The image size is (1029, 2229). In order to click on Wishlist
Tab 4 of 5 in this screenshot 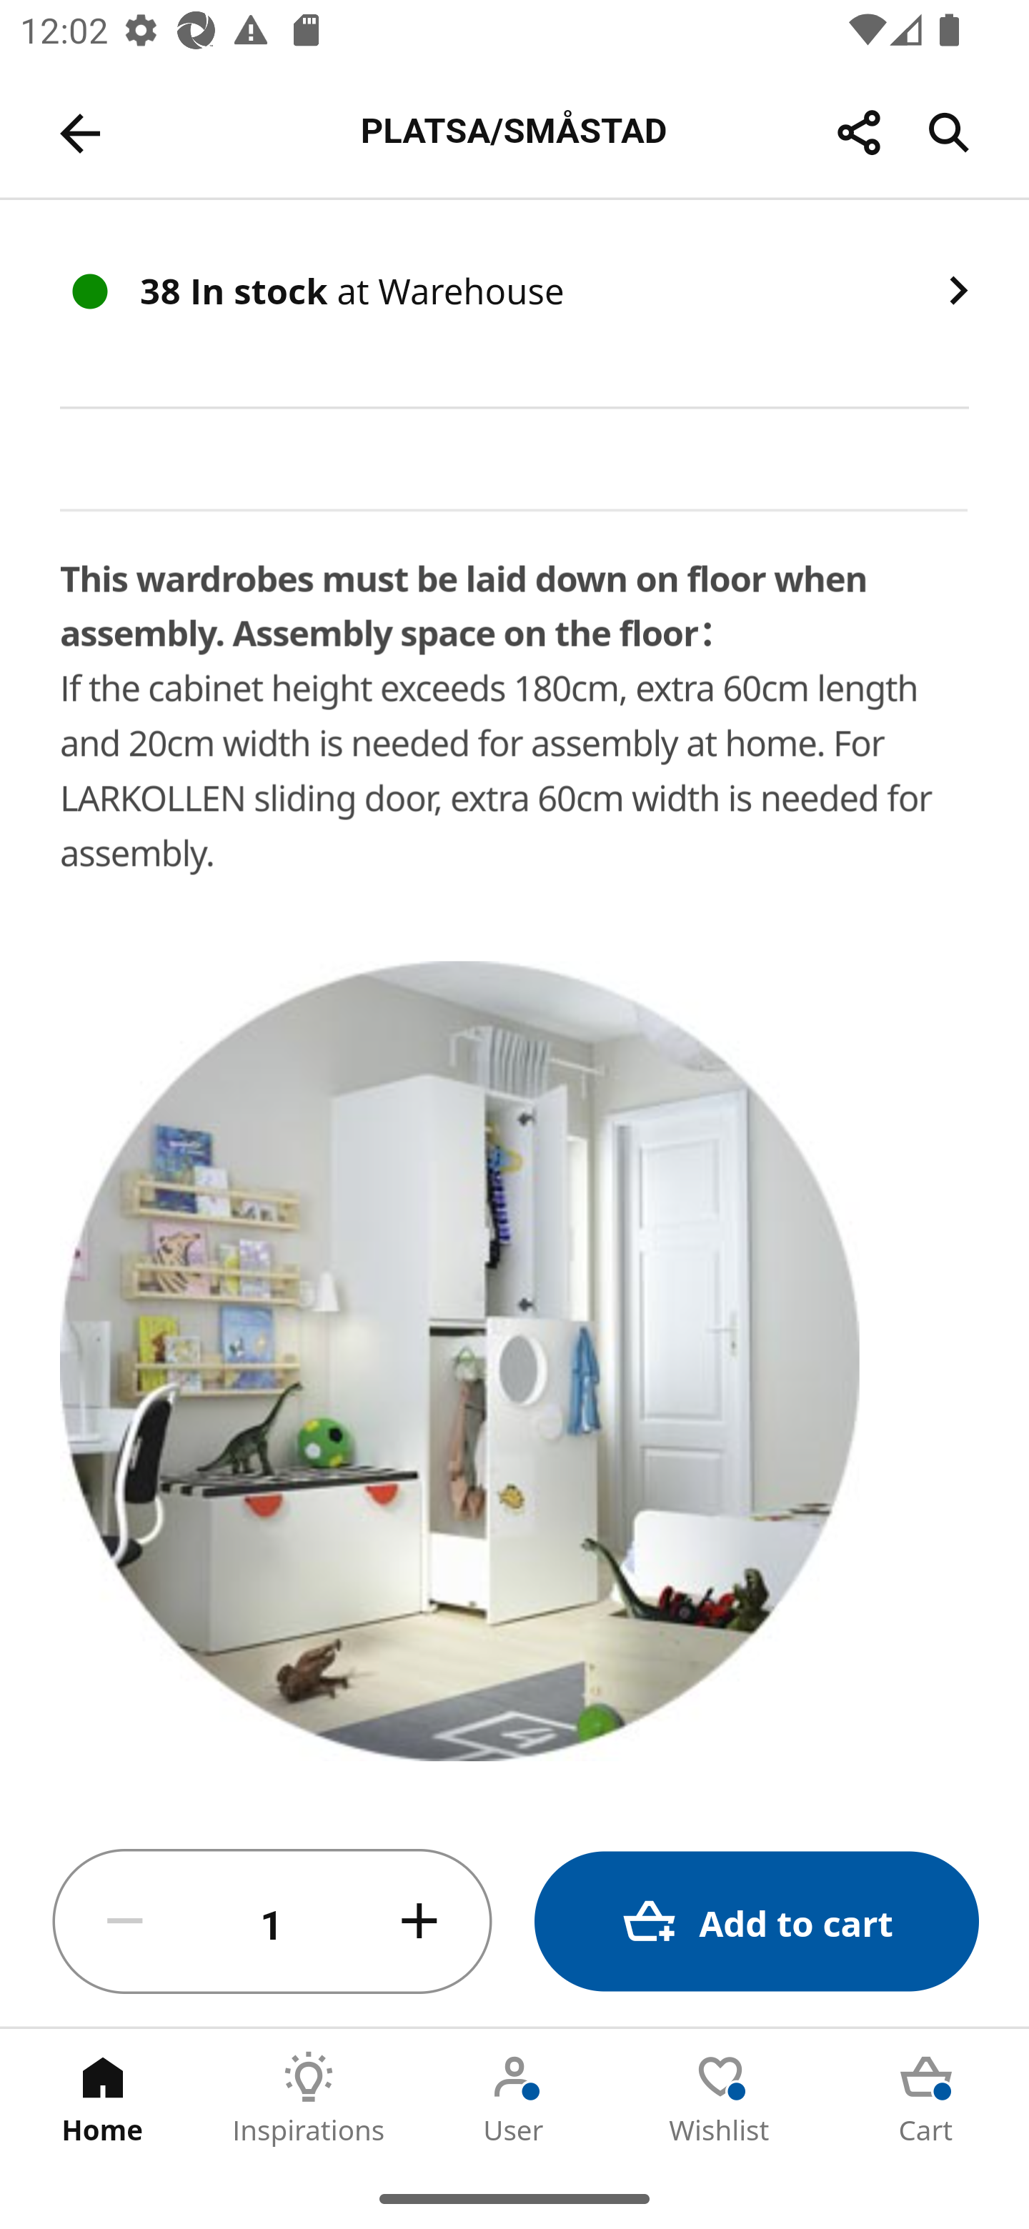, I will do `click(720, 2098)`.